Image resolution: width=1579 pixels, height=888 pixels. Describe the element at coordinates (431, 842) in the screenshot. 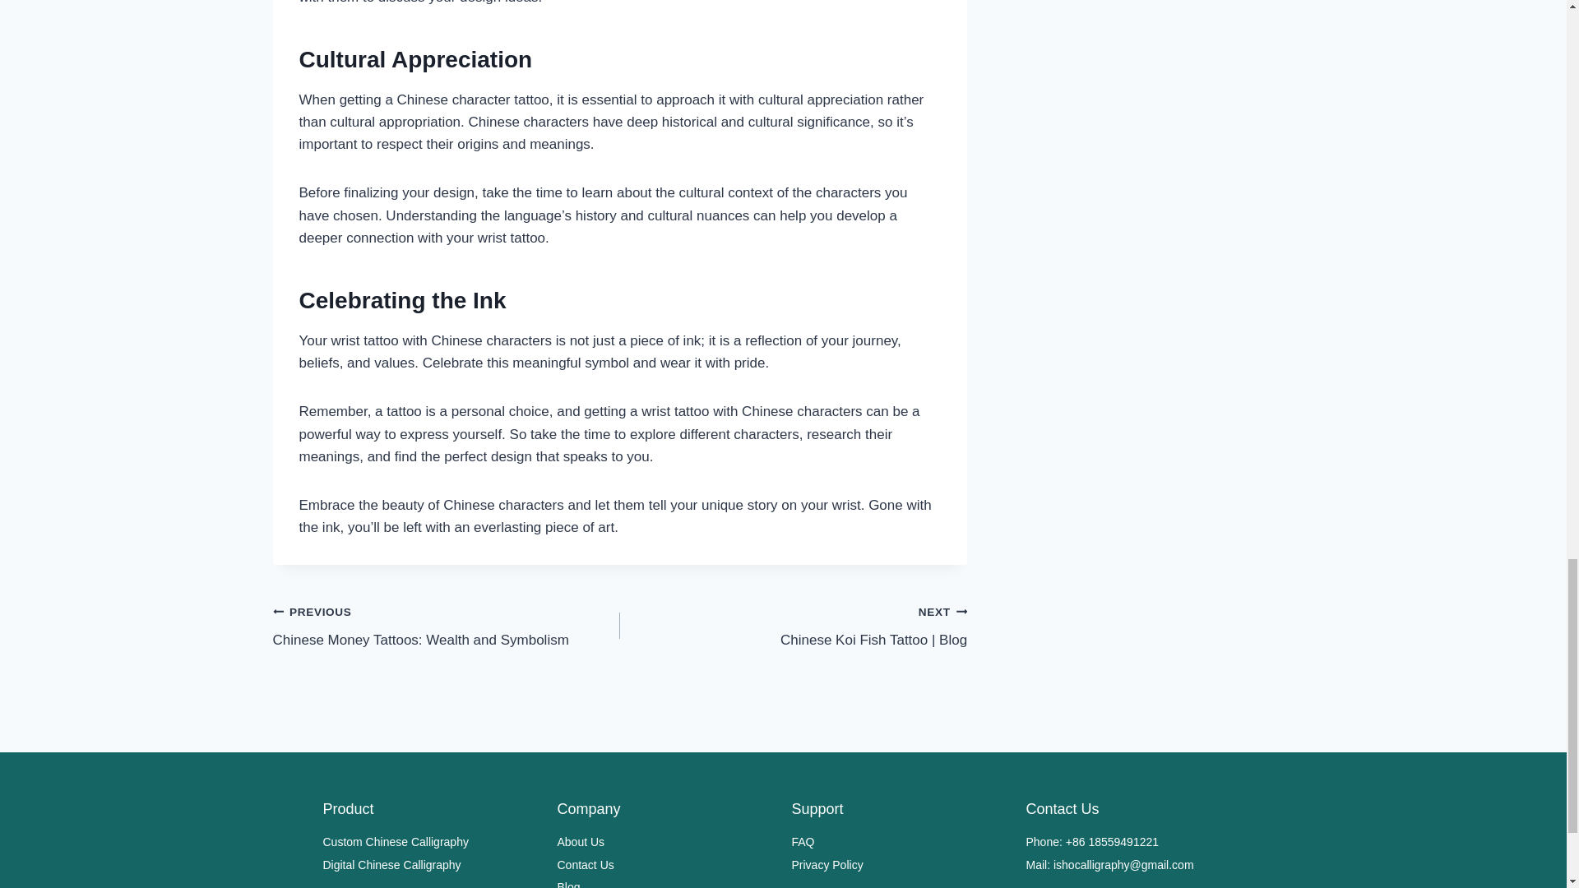

I see `Custom Chinese Calligraphy` at that location.